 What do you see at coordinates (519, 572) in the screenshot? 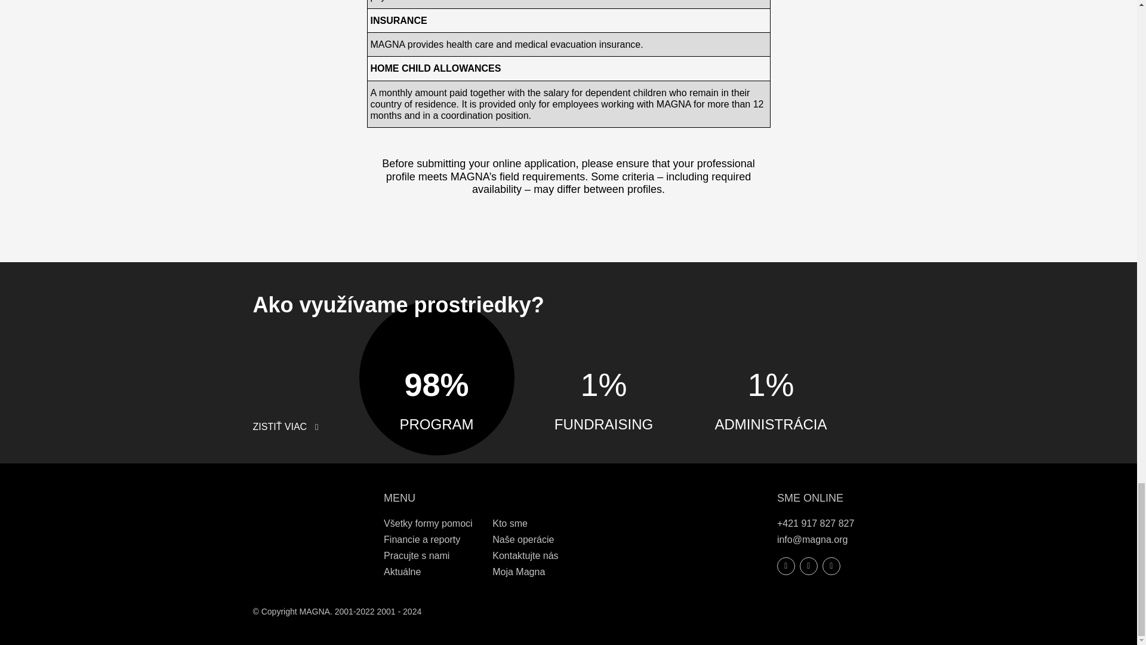
I see `Moja Magna` at bounding box center [519, 572].